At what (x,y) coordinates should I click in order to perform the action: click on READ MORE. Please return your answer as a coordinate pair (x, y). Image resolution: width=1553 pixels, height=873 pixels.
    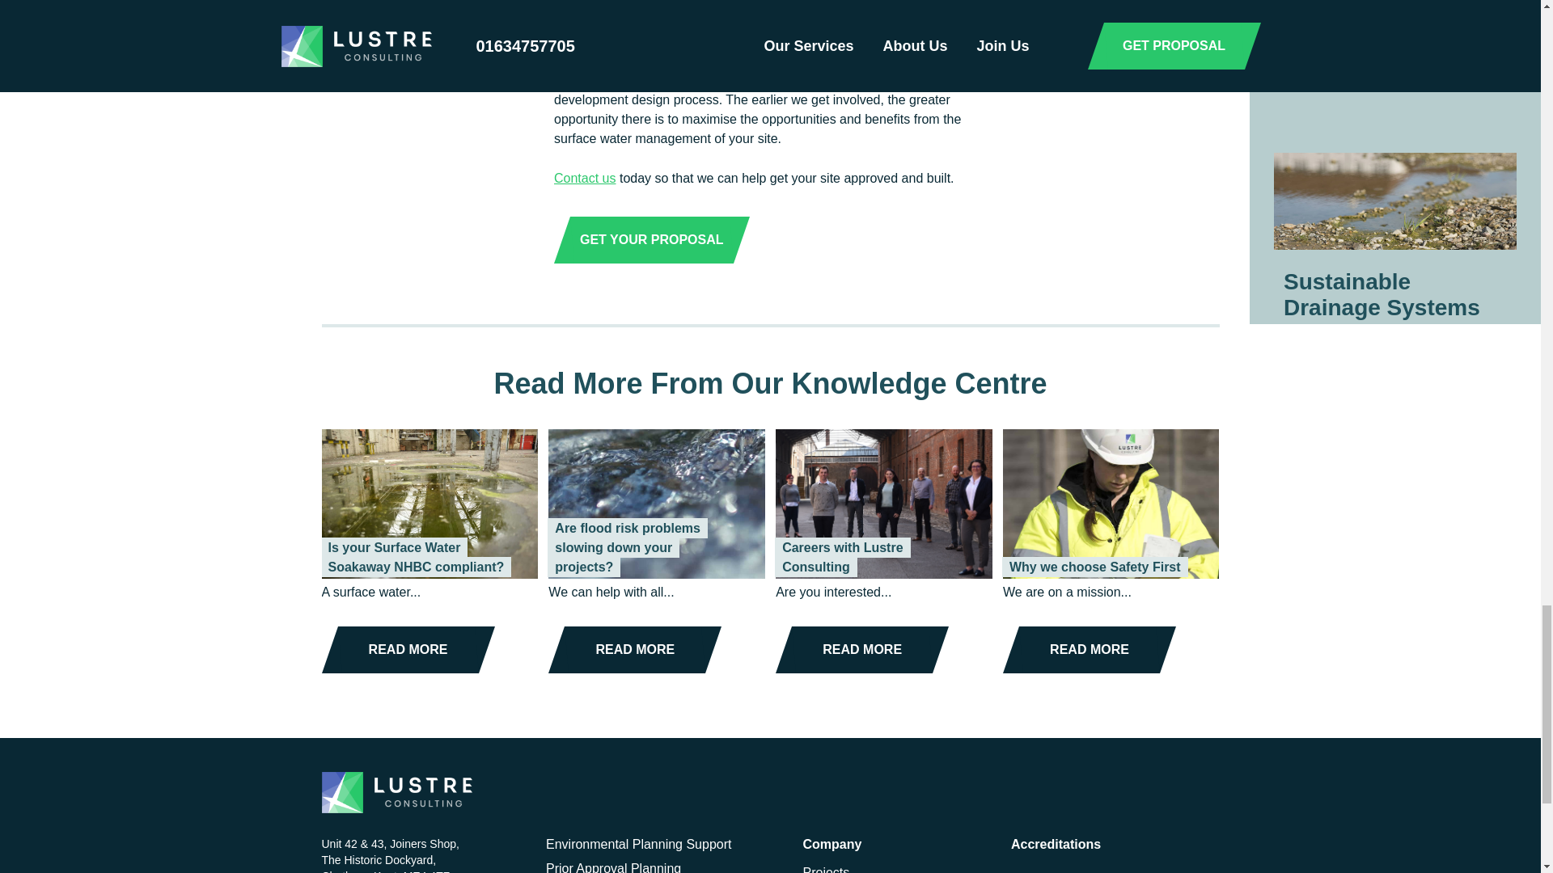
    Looking at the image, I should click on (862, 650).